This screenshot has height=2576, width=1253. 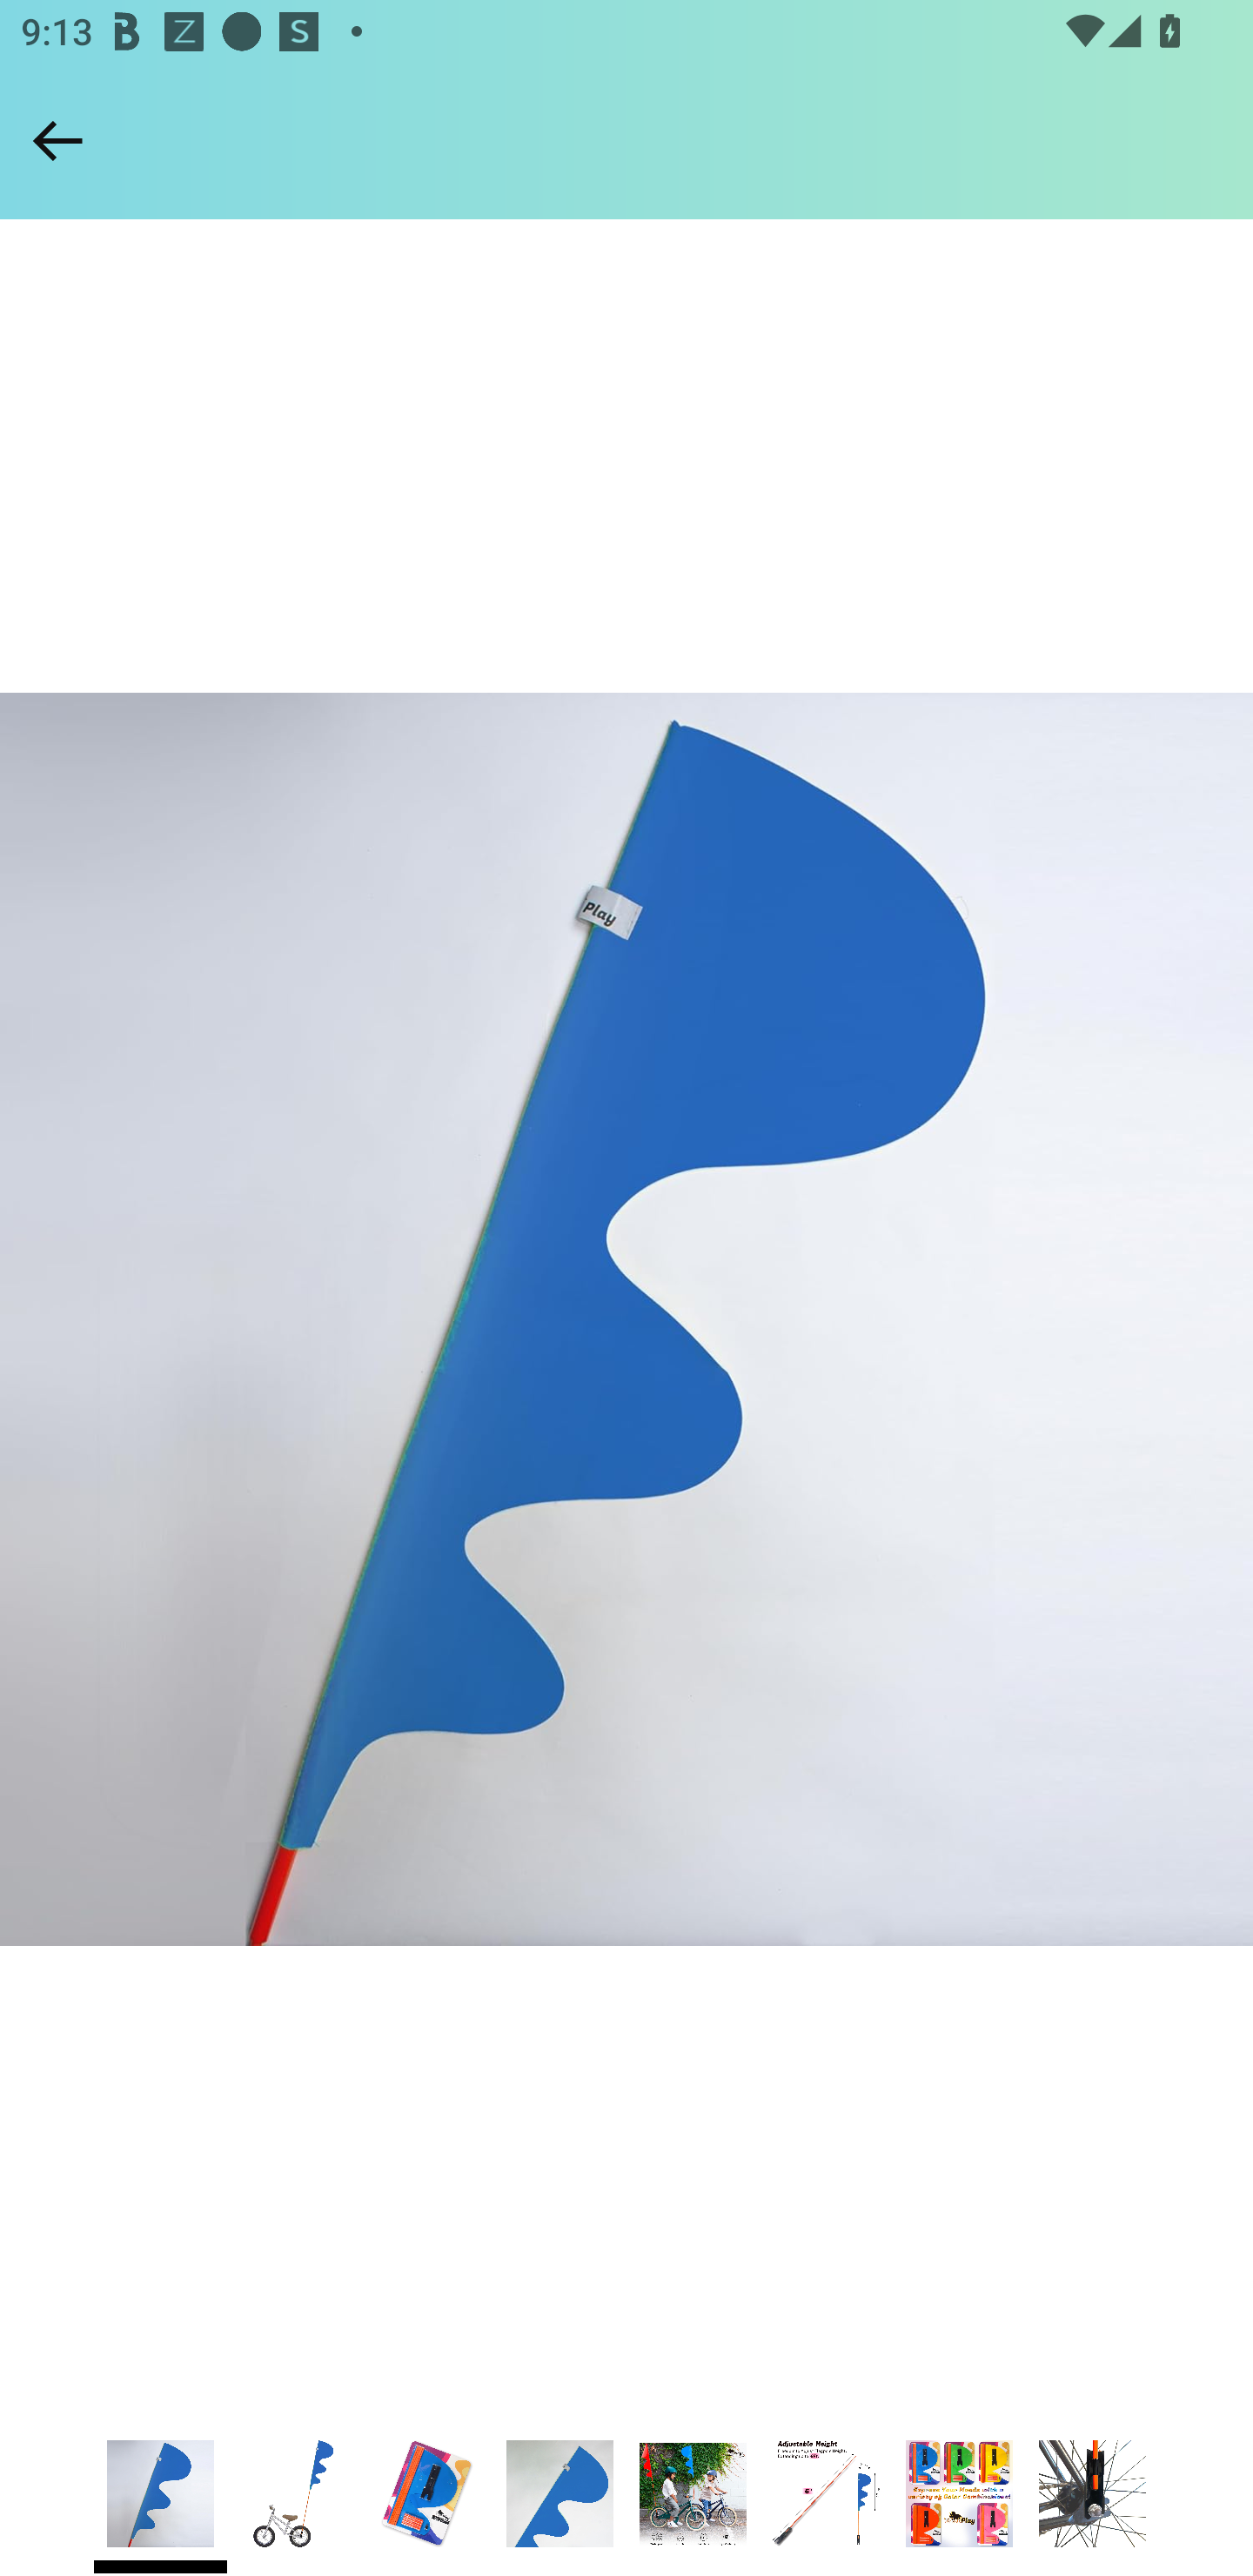 What do you see at coordinates (426, 2493) in the screenshot?
I see `Thumbnail 3` at bounding box center [426, 2493].